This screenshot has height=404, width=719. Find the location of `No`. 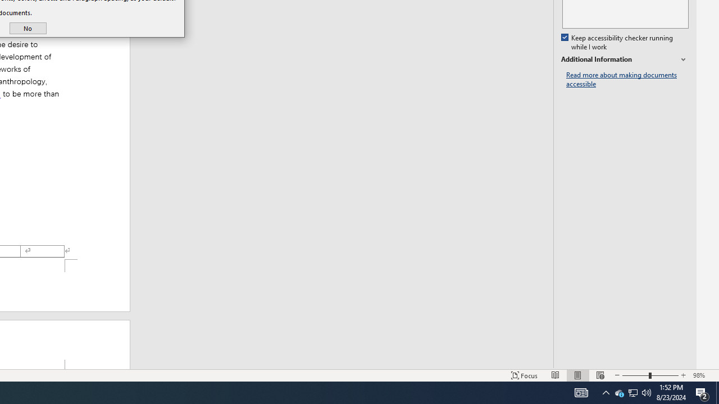

No is located at coordinates (28, 28).